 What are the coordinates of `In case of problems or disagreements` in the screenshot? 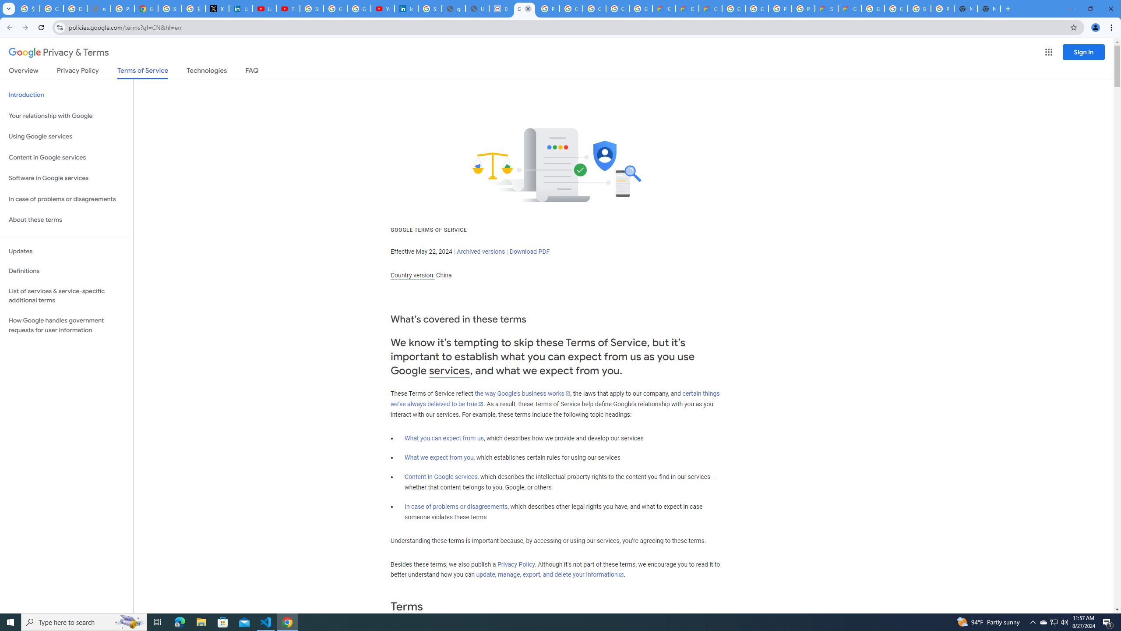 It's located at (456, 507).